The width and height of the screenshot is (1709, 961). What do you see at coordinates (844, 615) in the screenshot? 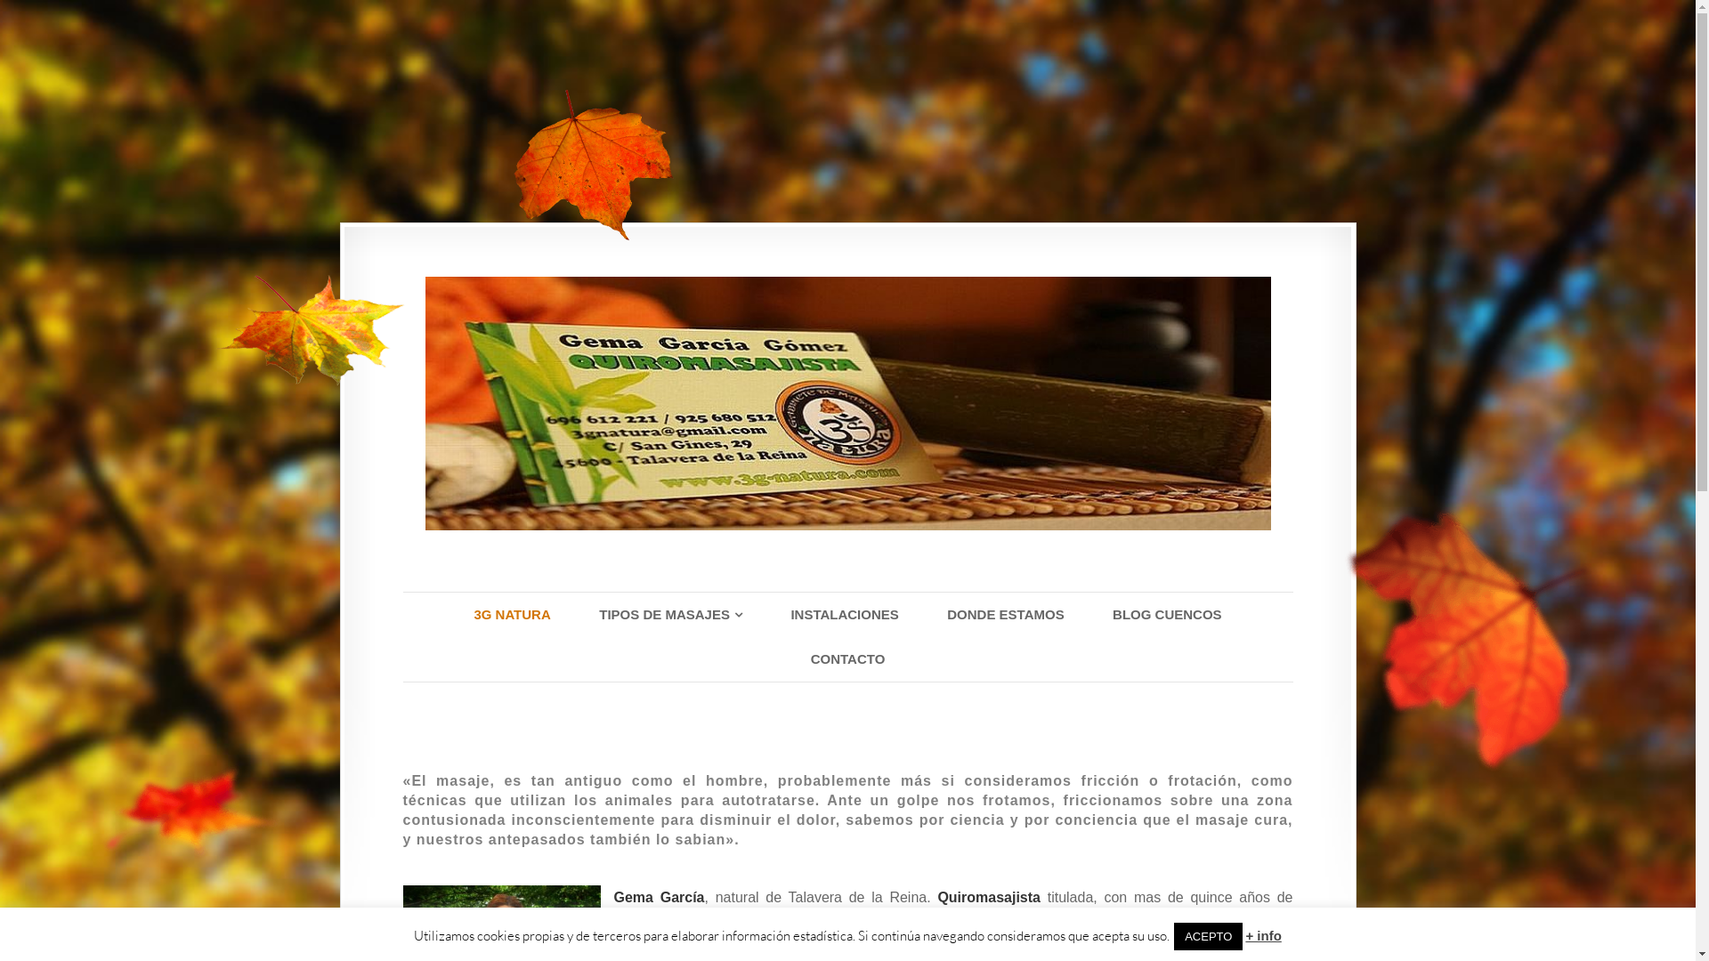
I see `INSTALACIONES` at bounding box center [844, 615].